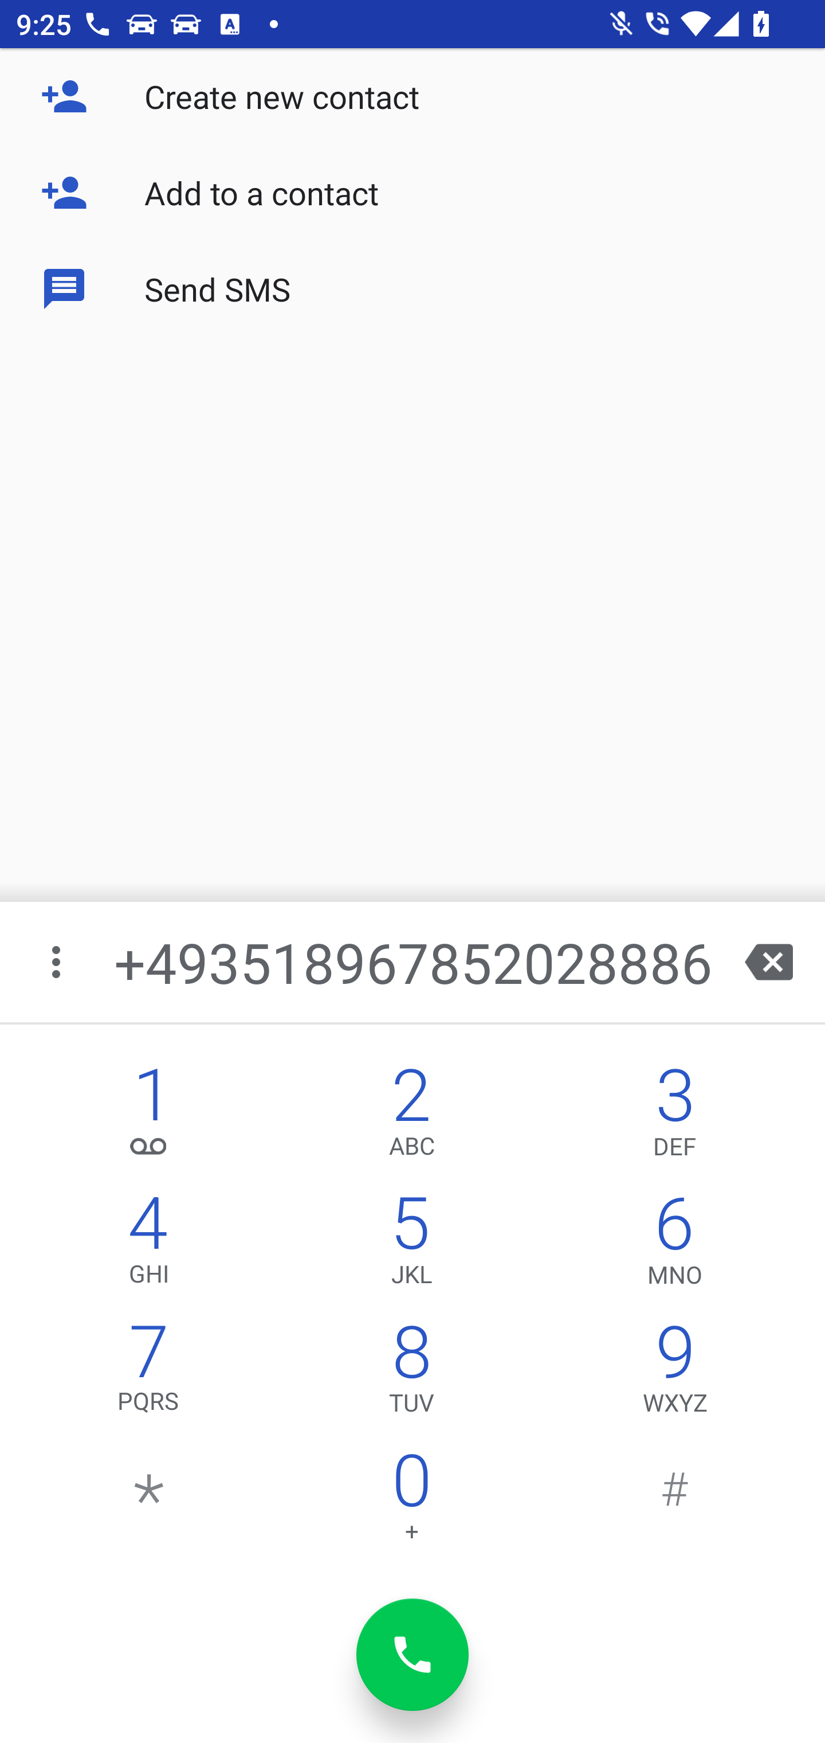  I want to click on #, so click(675, 1502).